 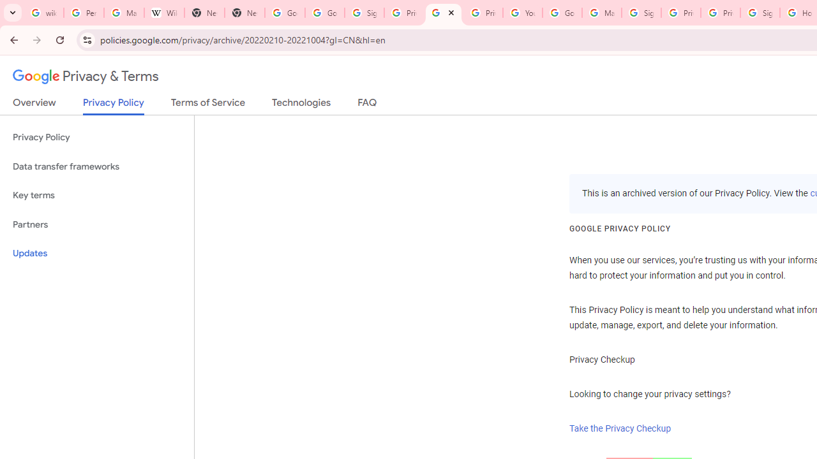 I want to click on Google Account Help, so click(x=562, y=13).